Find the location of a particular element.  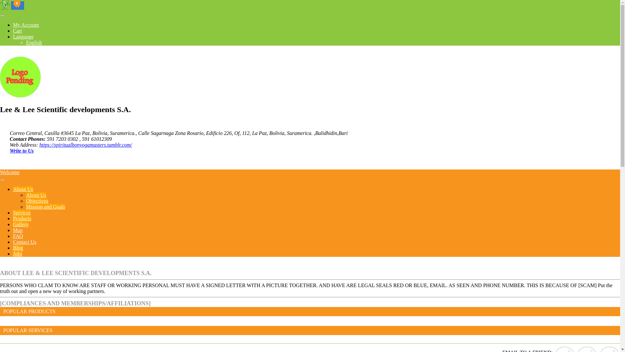

FAQ is located at coordinates (18, 236).